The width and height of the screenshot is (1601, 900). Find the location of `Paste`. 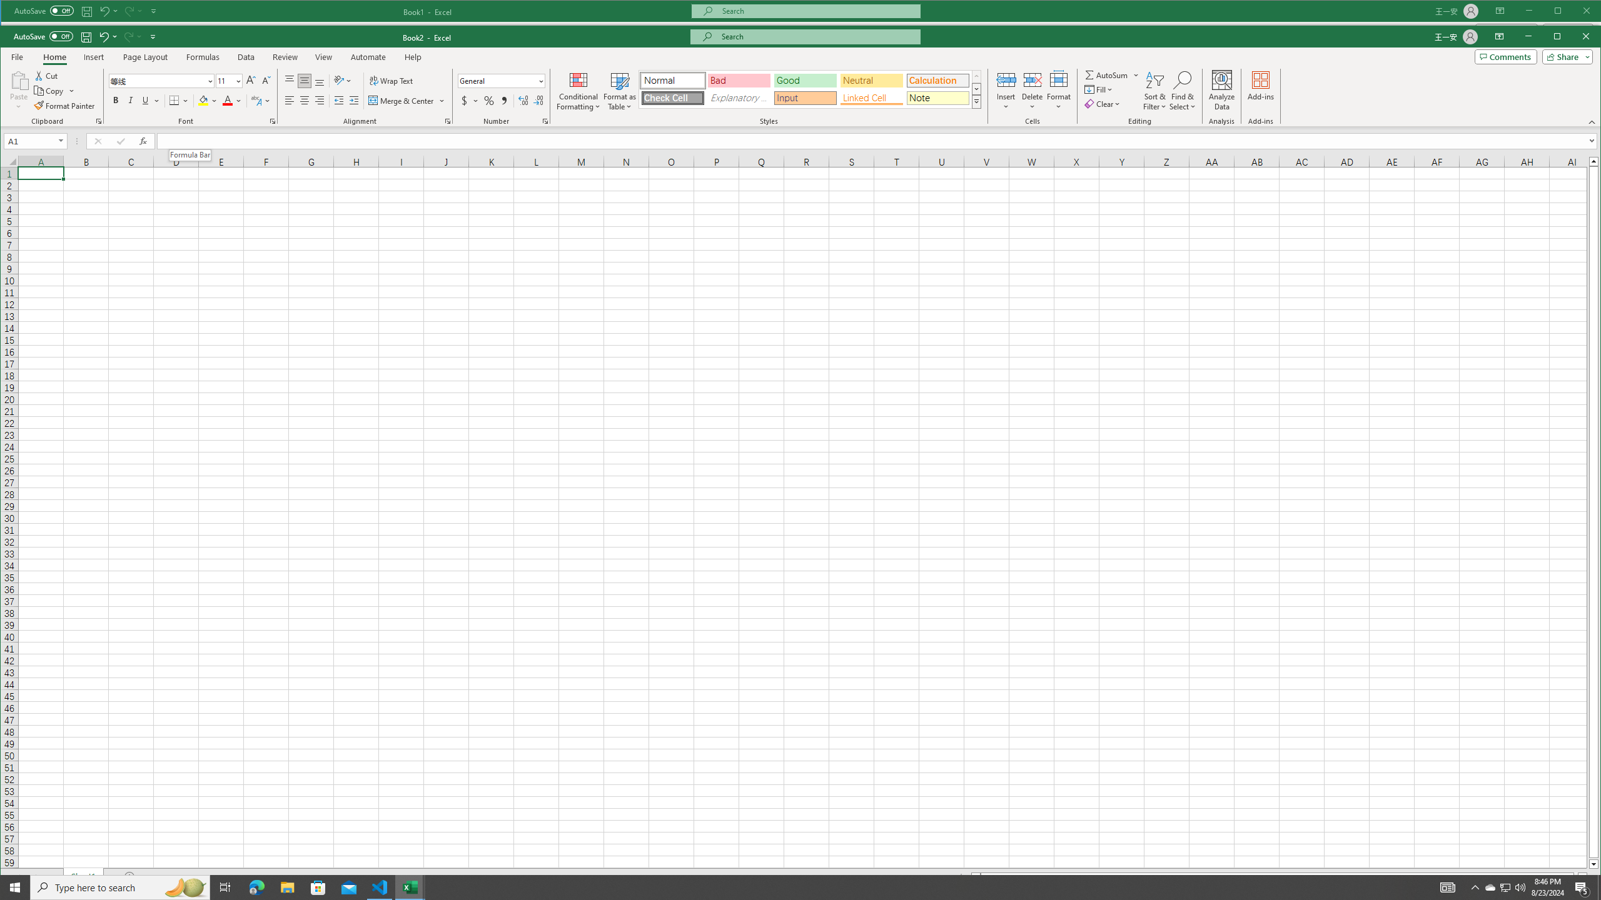

Paste is located at coordinates (19, 79).